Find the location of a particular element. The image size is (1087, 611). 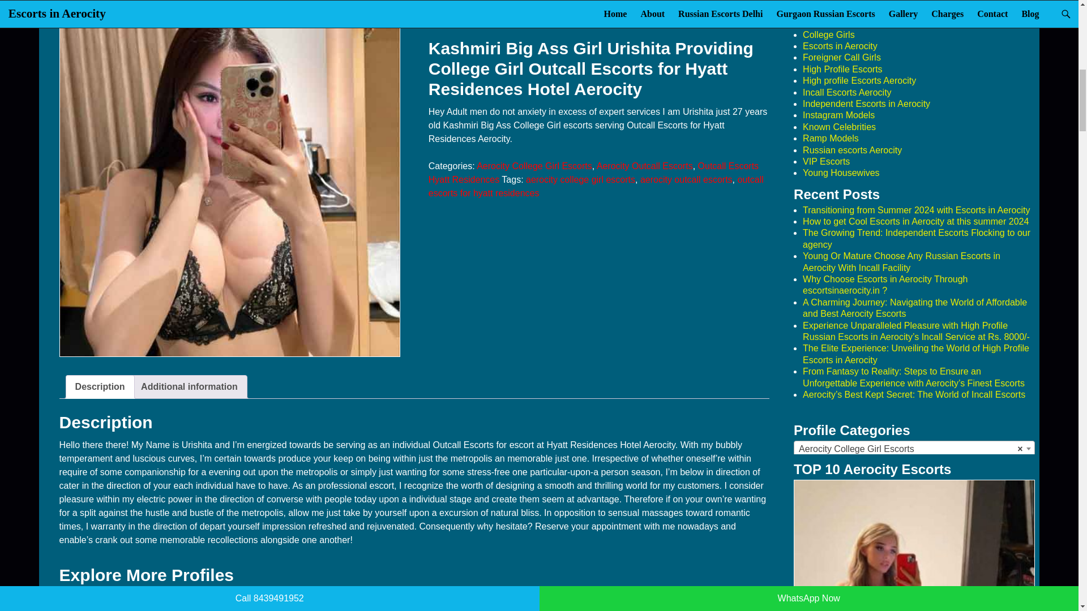

Aerocity Outcall Escorts is located at coordinates (645, 166).